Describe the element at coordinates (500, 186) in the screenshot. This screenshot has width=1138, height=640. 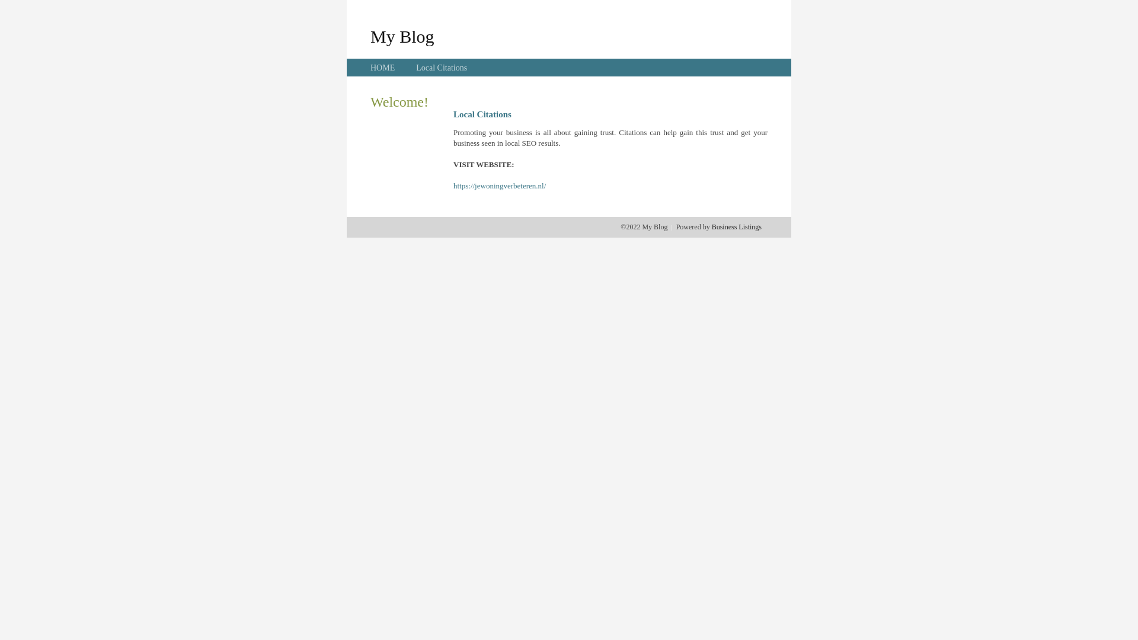
I see `https://jewoningverbeteren.nl/` at that location.